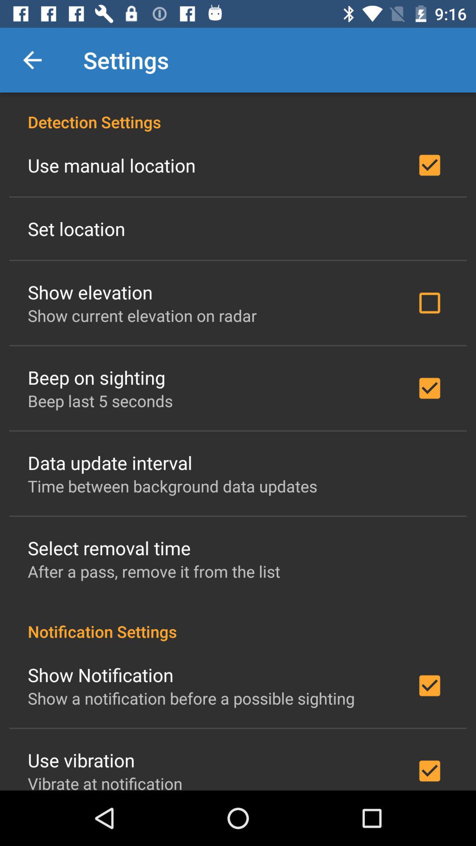 This screenshot has width=476, height=846. I want to click on launch after a pass, so click(154, 571).